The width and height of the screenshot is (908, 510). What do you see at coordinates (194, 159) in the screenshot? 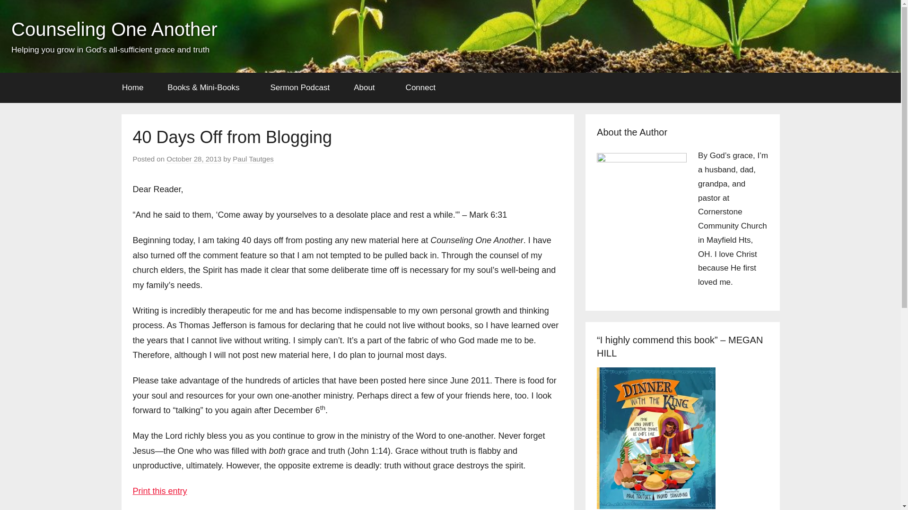
I see `October 28, 2013` at bounding box center [194, 159].